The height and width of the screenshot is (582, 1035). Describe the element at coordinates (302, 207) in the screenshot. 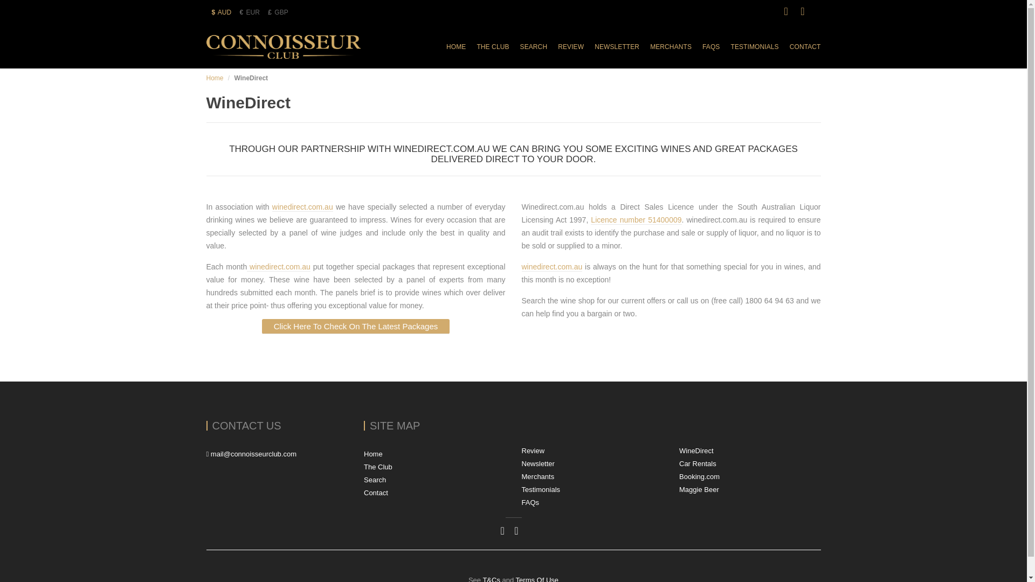

I see `winedirect.com.au` at that location.